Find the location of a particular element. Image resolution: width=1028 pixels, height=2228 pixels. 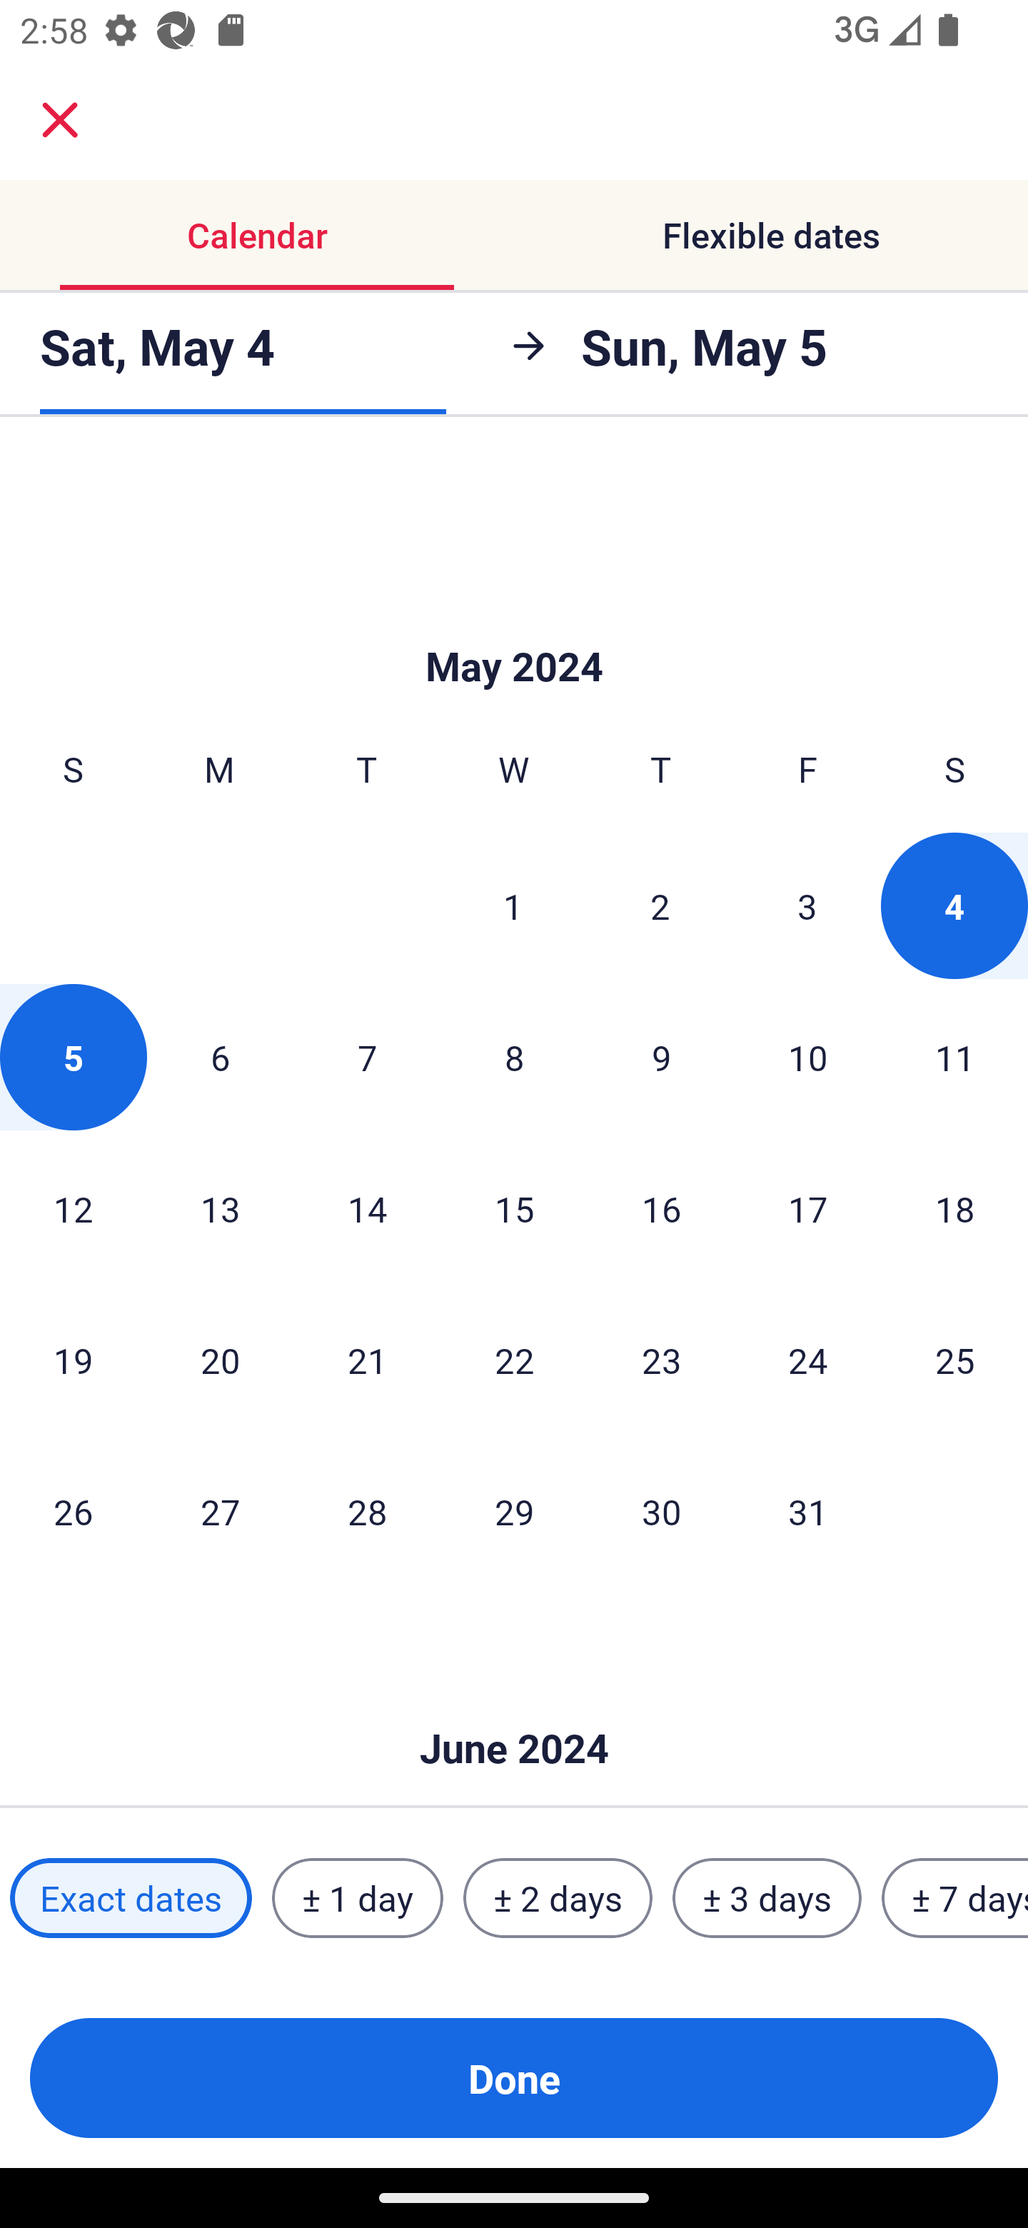

Done is located at coordinates (514, 2078).